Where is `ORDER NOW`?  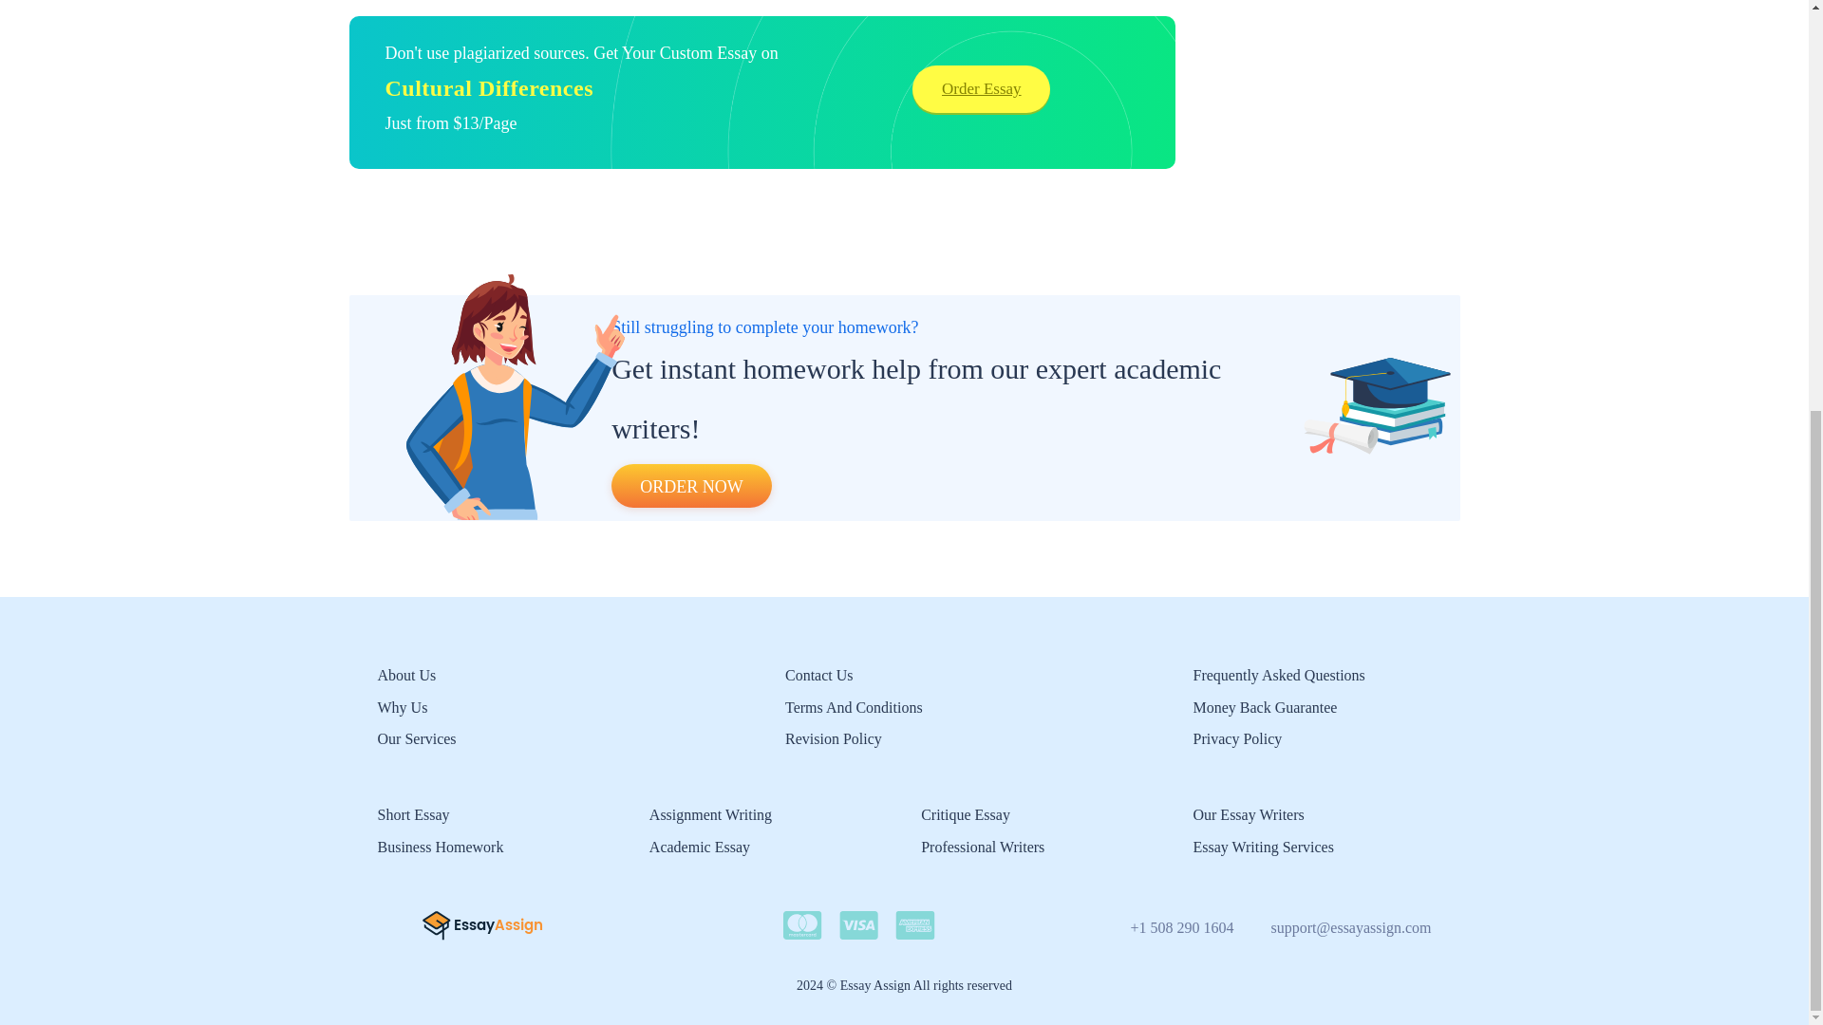
ORDER NOW is located at coordinates (691, 486).